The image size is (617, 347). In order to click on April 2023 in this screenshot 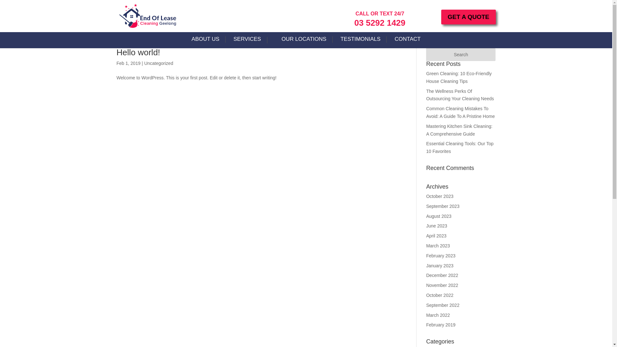, I will do `click(436, 236)`.